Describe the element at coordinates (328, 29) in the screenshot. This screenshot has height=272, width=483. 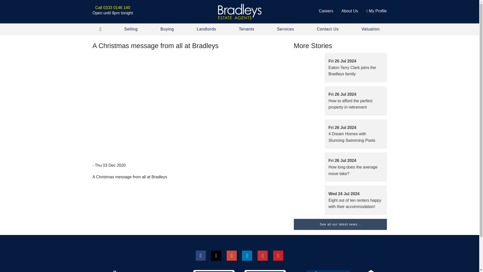
I see `Contact Us` at that location.